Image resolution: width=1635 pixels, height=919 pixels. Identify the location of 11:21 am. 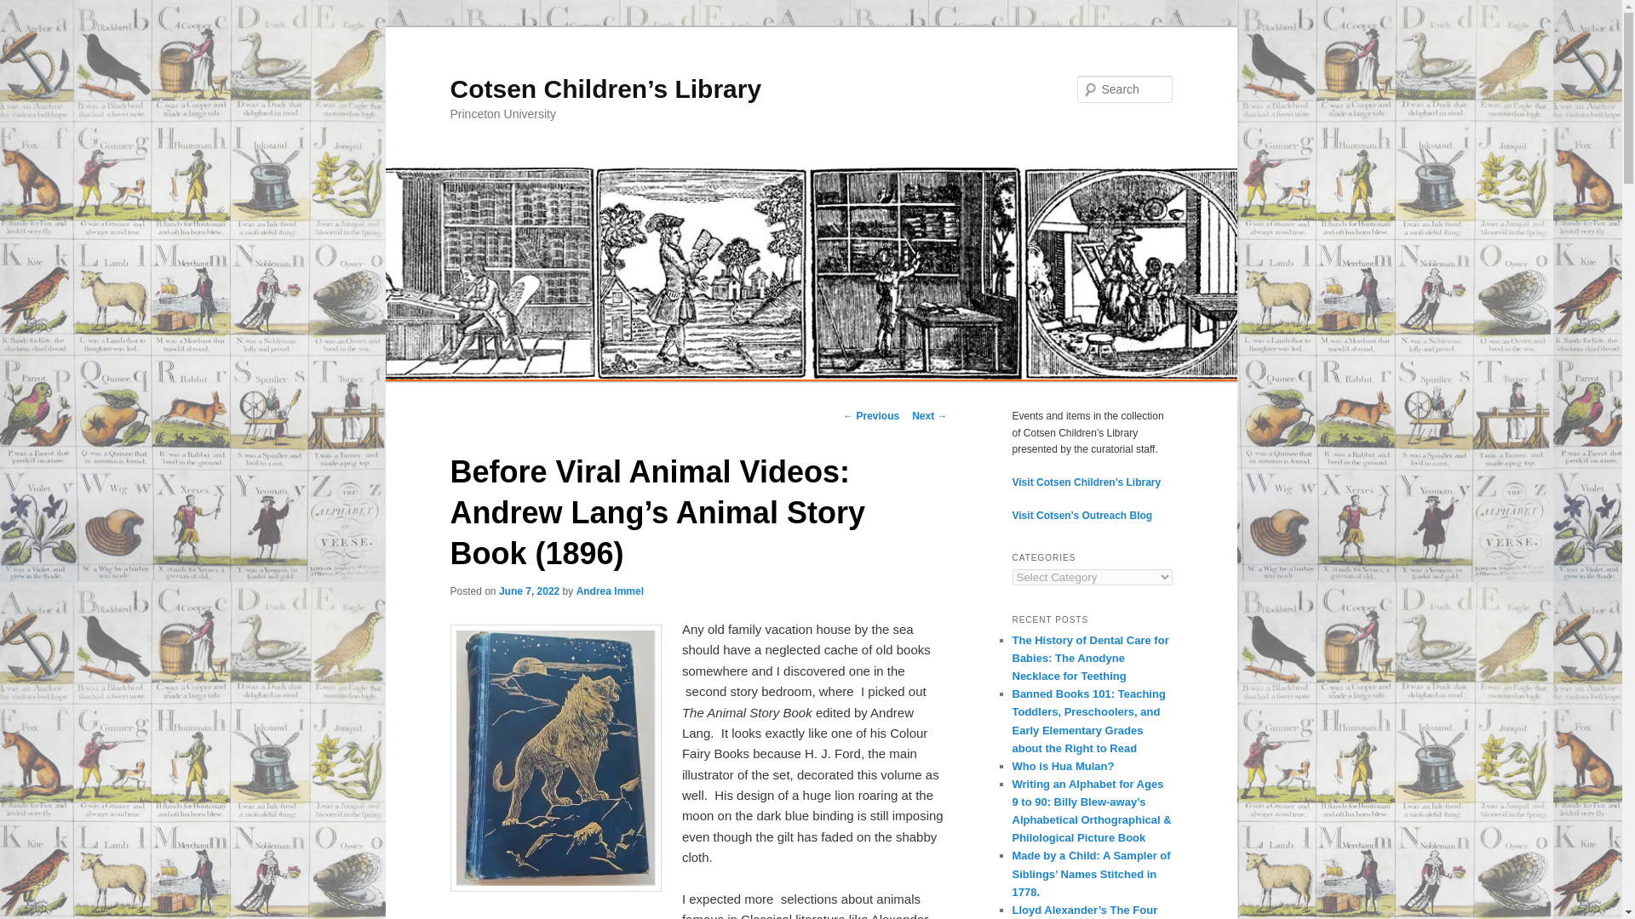
(528, 591).